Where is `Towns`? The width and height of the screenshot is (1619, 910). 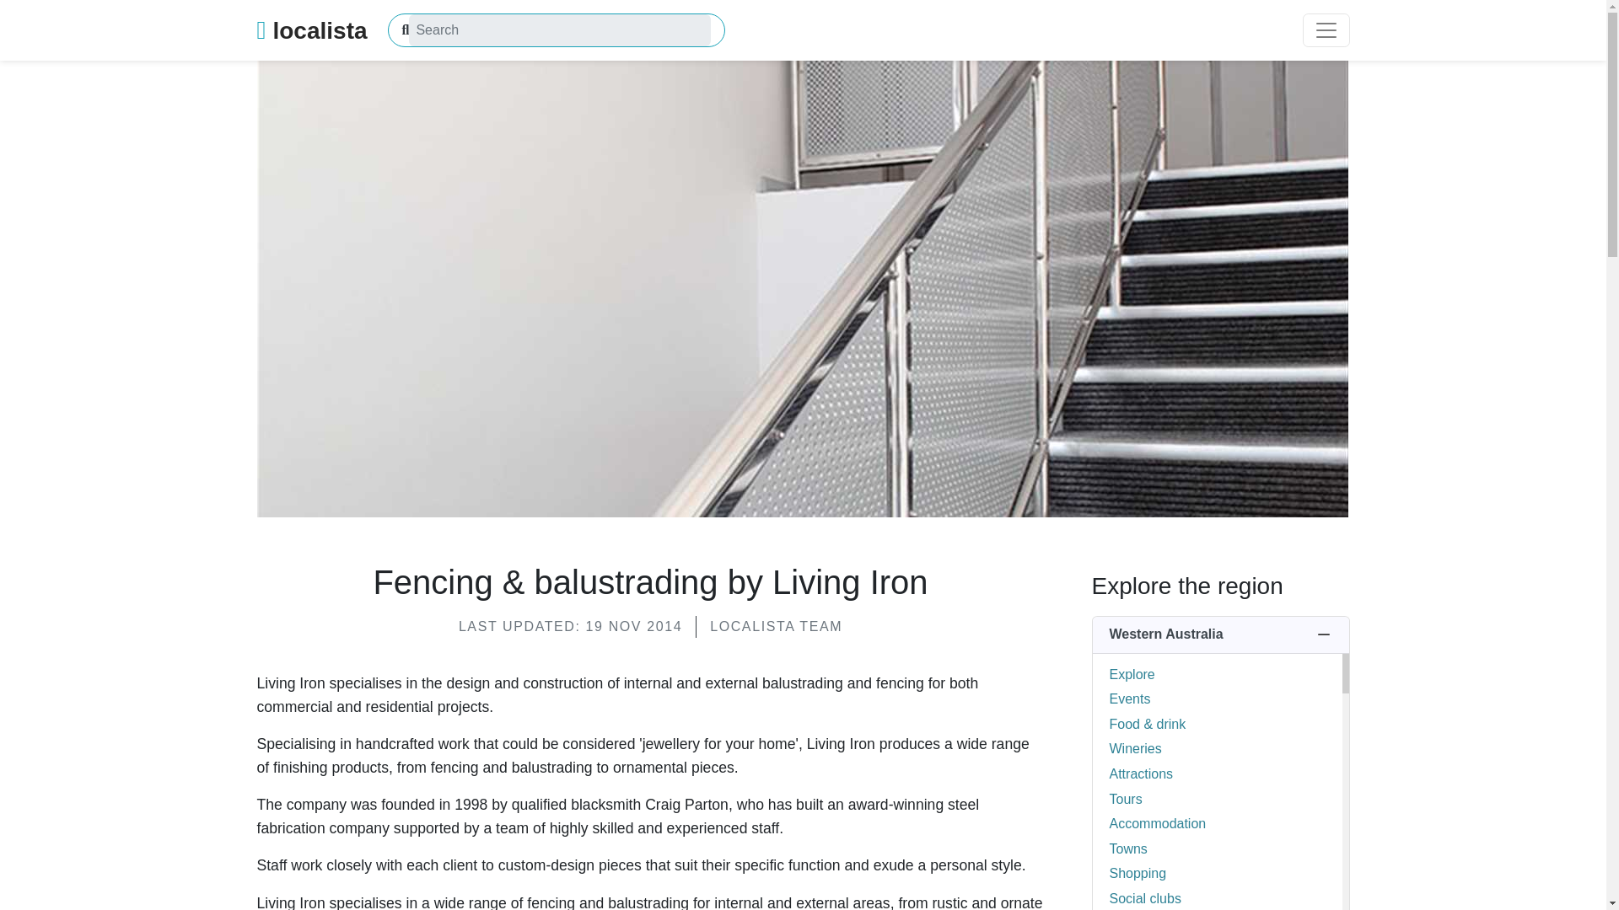 Towns is located at coordinates (1128, 849).